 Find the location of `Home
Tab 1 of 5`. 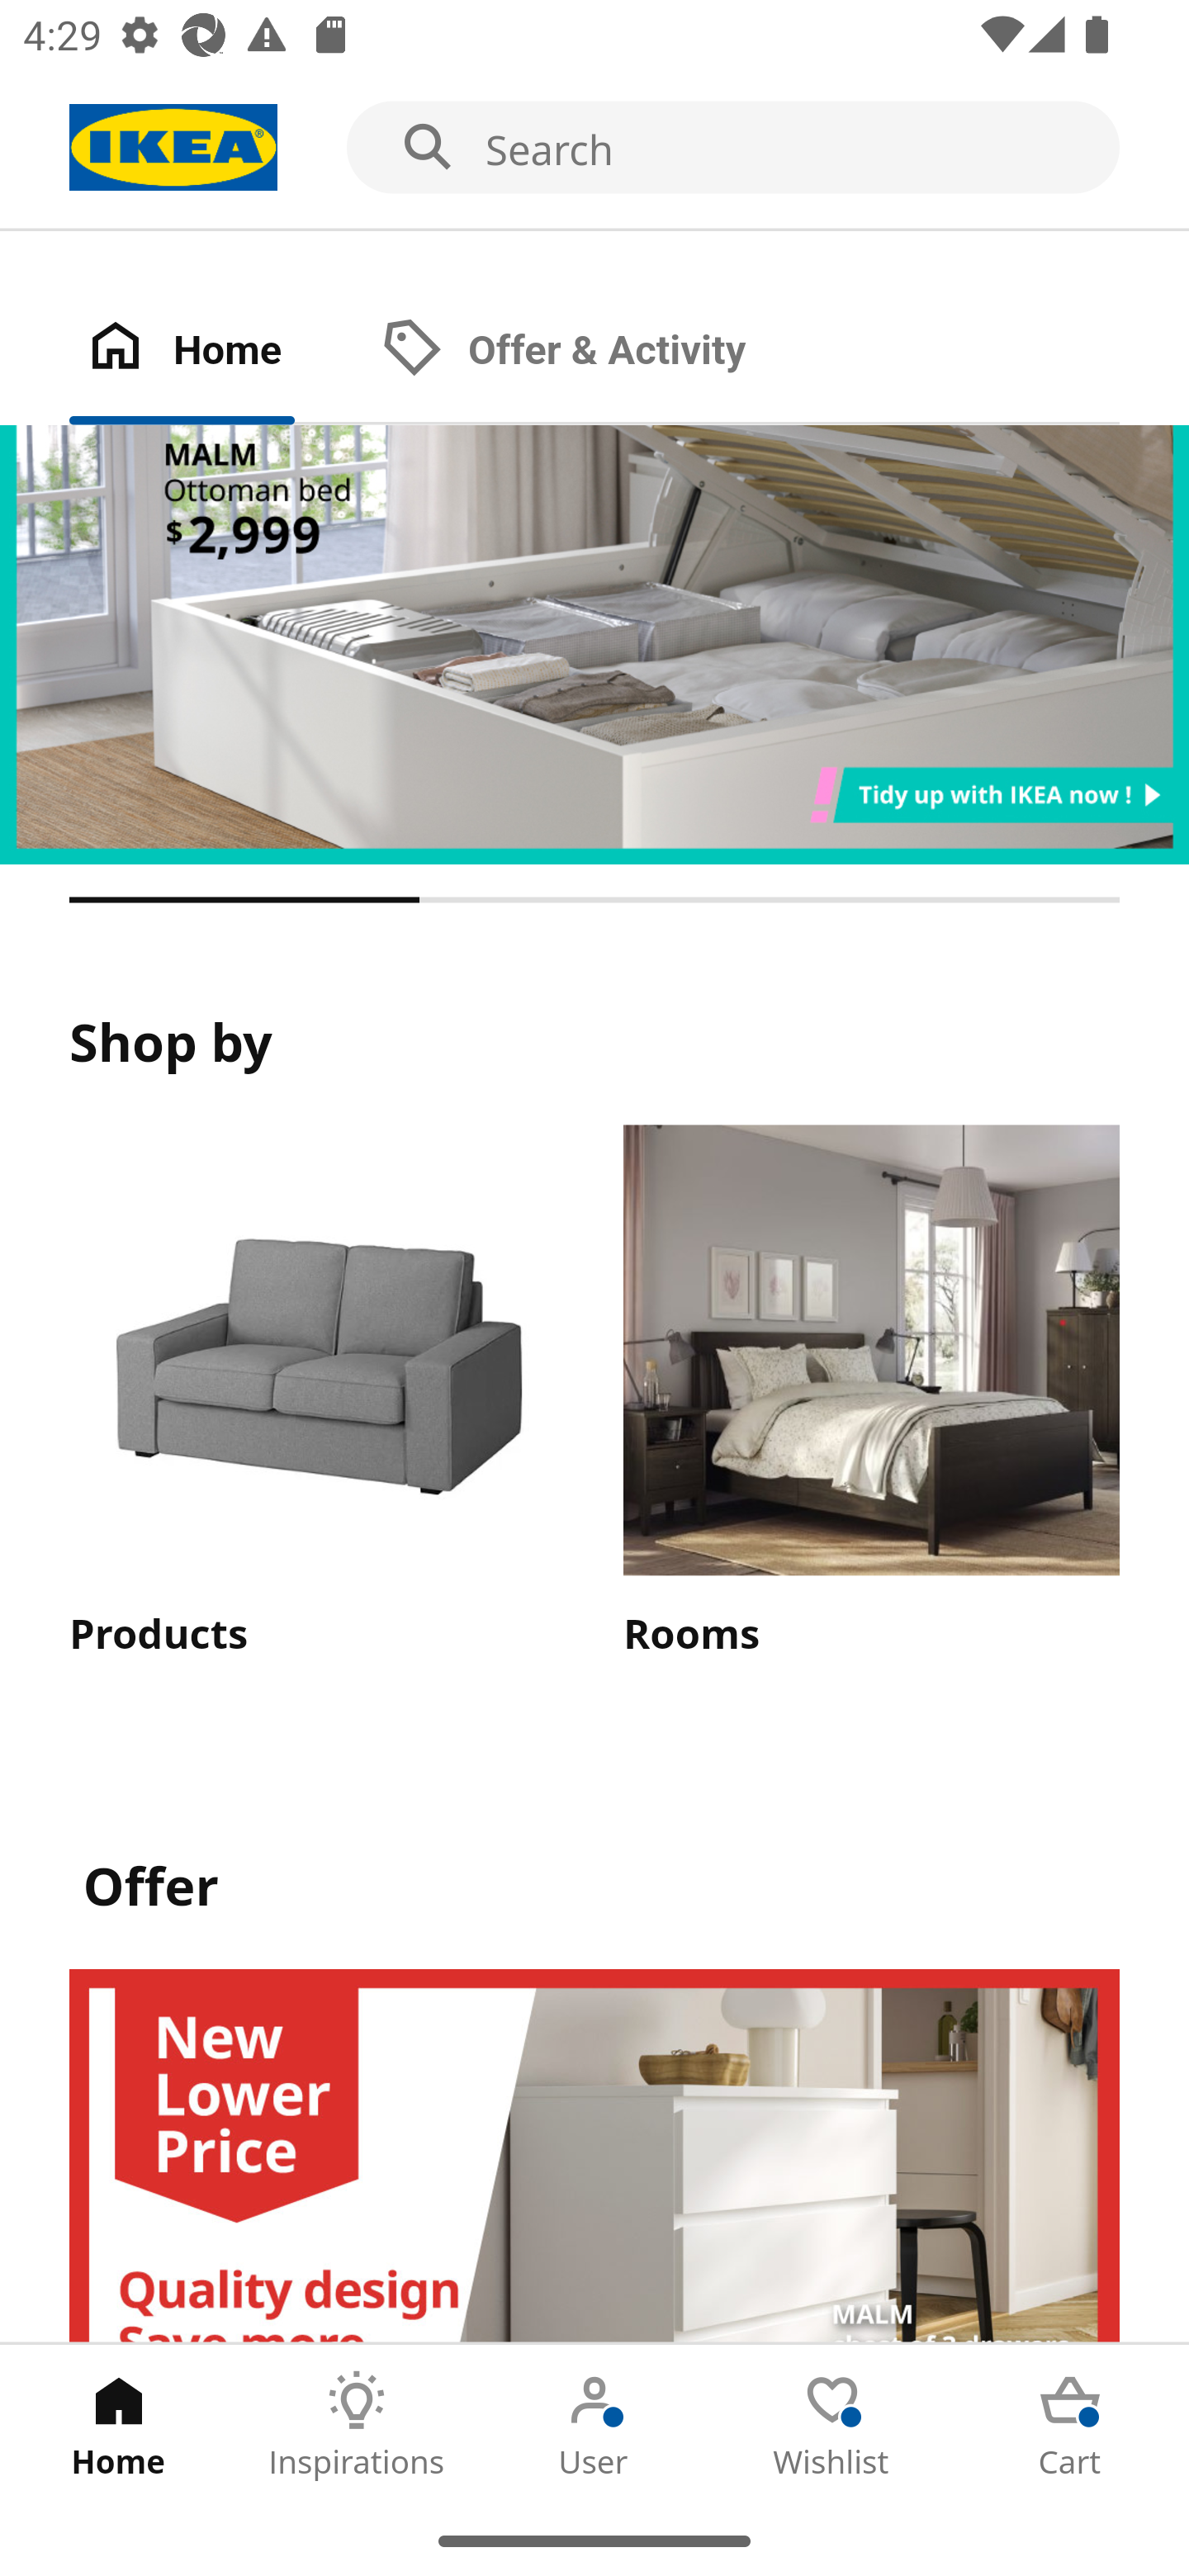

Home
Tab 1 of 5 is located at coordinates (119, 2425).